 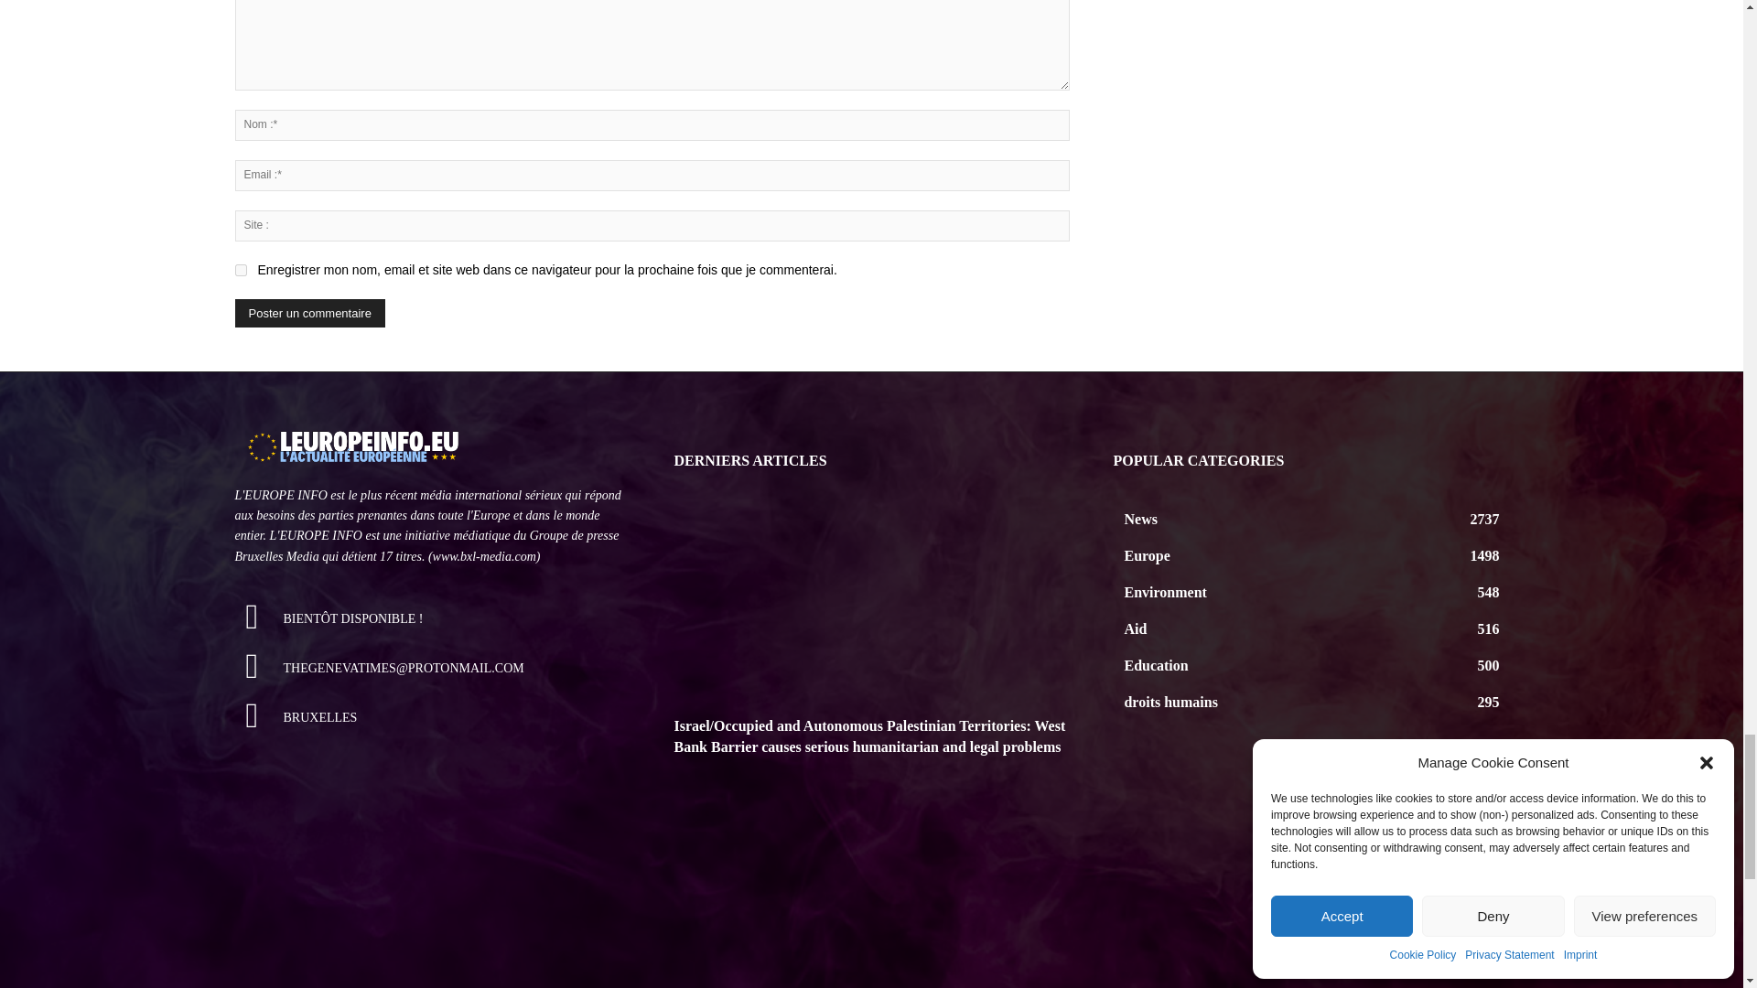 I want to click on Poster un commentaire, so click(x=309, y=313).